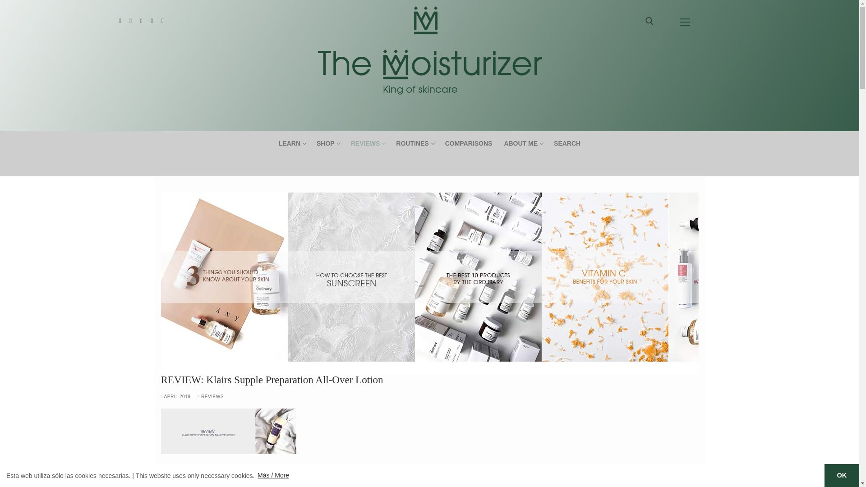 This screenshot has width=866, height=487. Describe the element at coordinates (141, 21) in the screenshot. I see `English` at that location.